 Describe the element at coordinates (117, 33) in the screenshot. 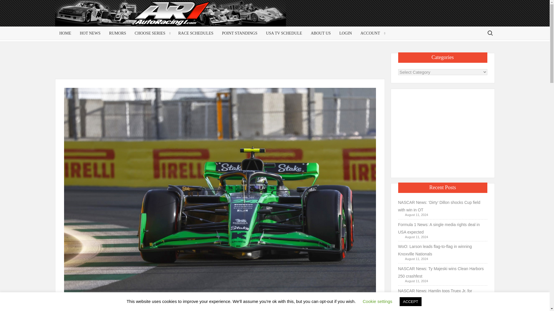

I see `RUMORS` at that location.